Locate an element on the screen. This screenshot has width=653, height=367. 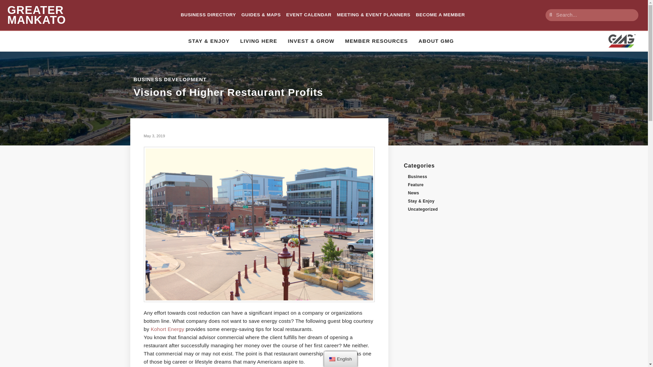
BECOME A MEMBER is located at coordinates (440, 15).